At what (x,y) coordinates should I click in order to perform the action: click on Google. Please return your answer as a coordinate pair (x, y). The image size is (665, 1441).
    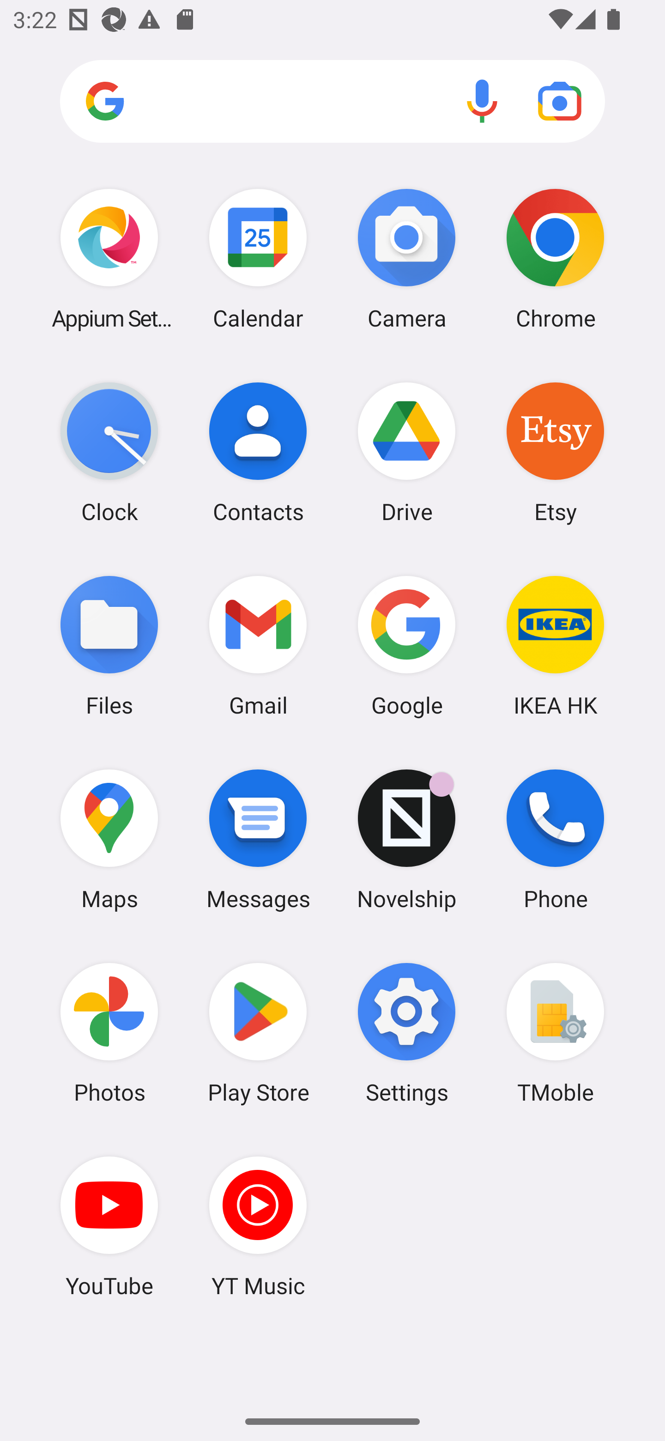
    Looking at the image, I should click on (407, 645).